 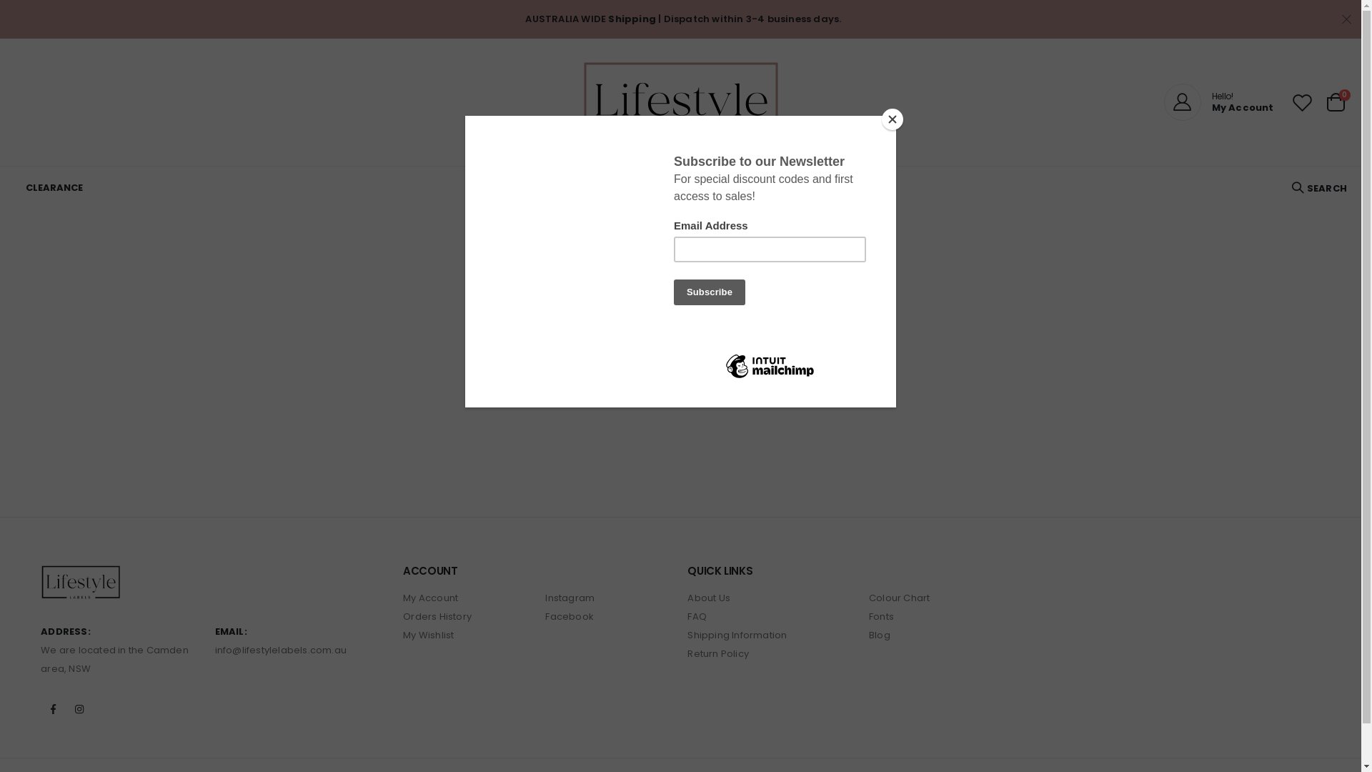 I want to click on SEARCH, so click(x=1319, y=188).